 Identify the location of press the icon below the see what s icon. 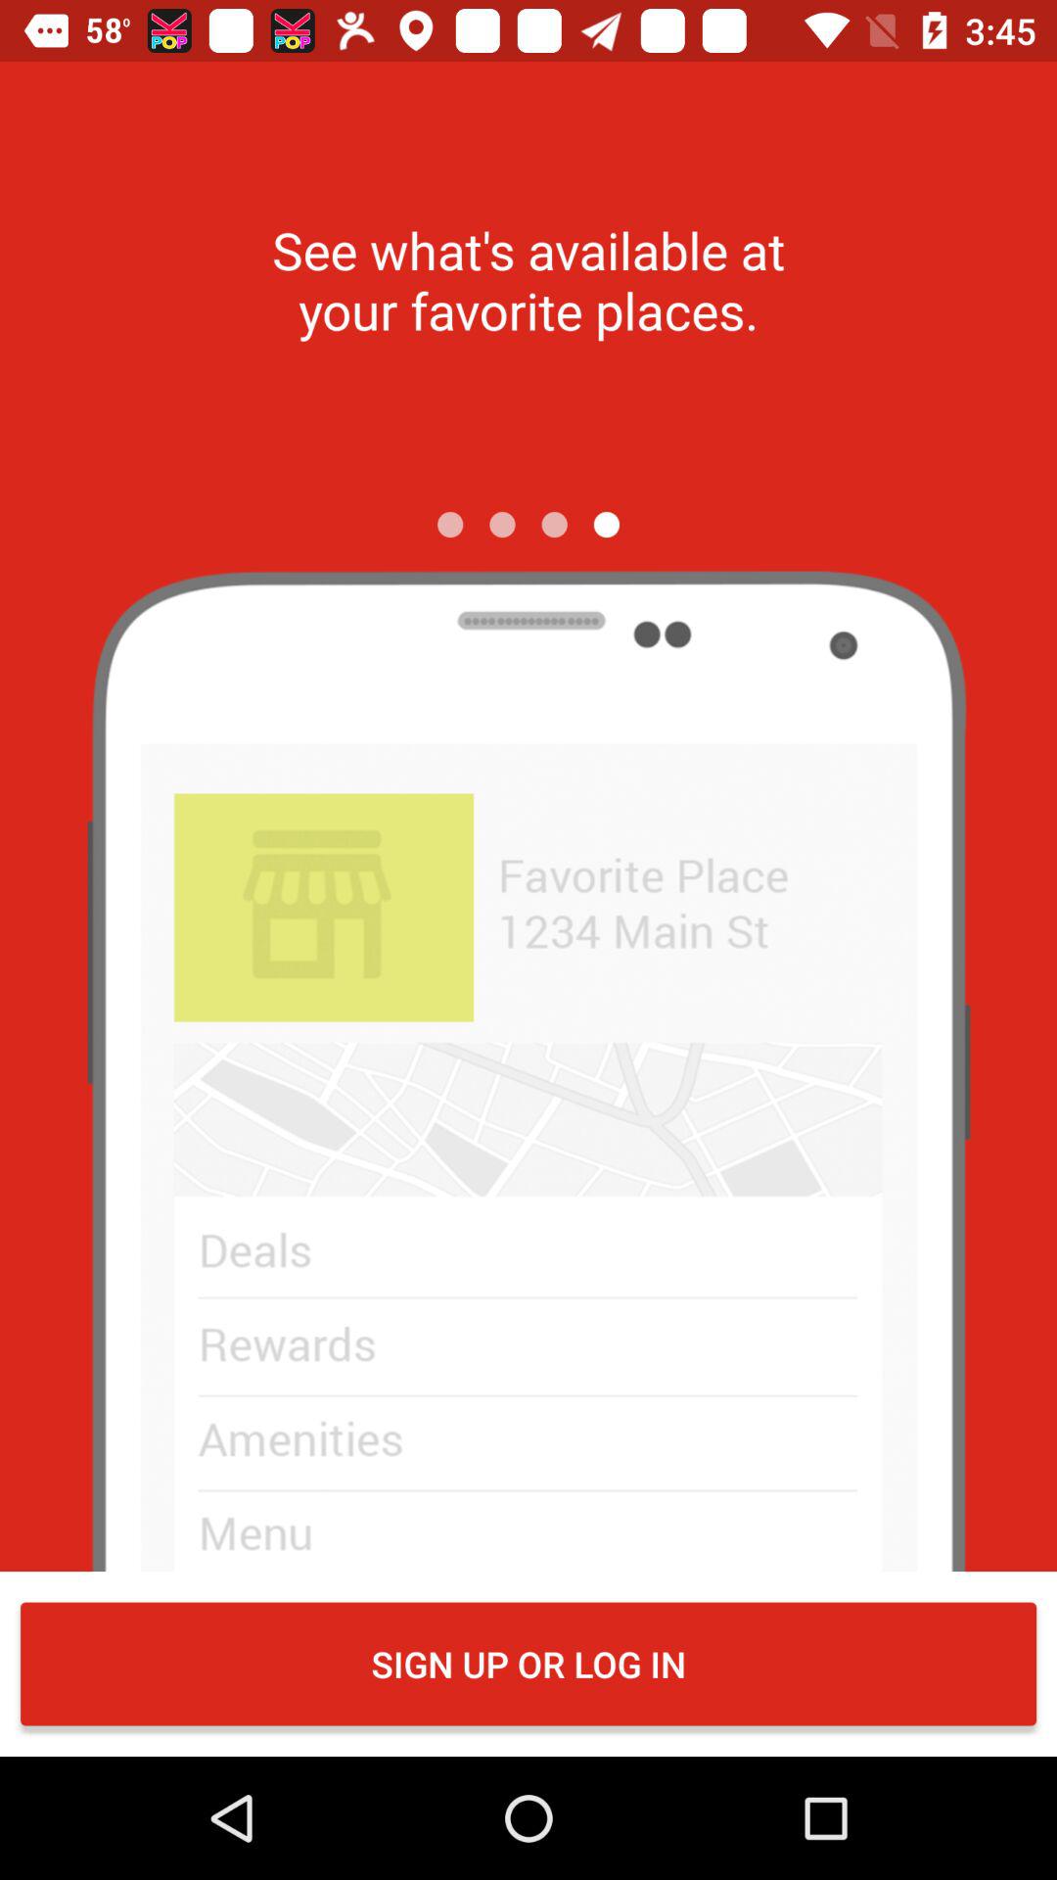
(554, 524).